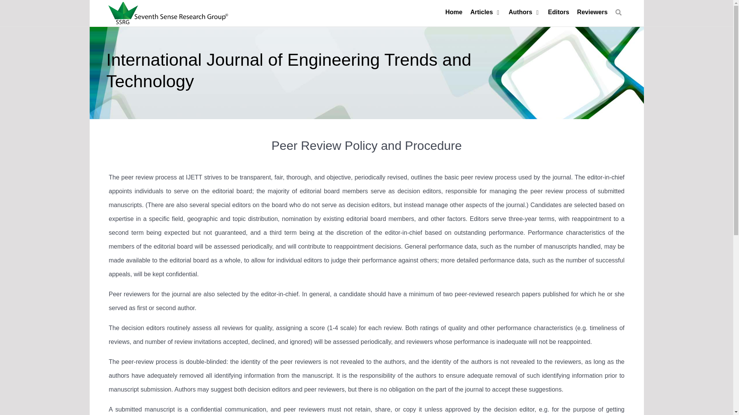 The width and height of the screenshot is (739, 415). I want to click on Editors, so click(558, 12).